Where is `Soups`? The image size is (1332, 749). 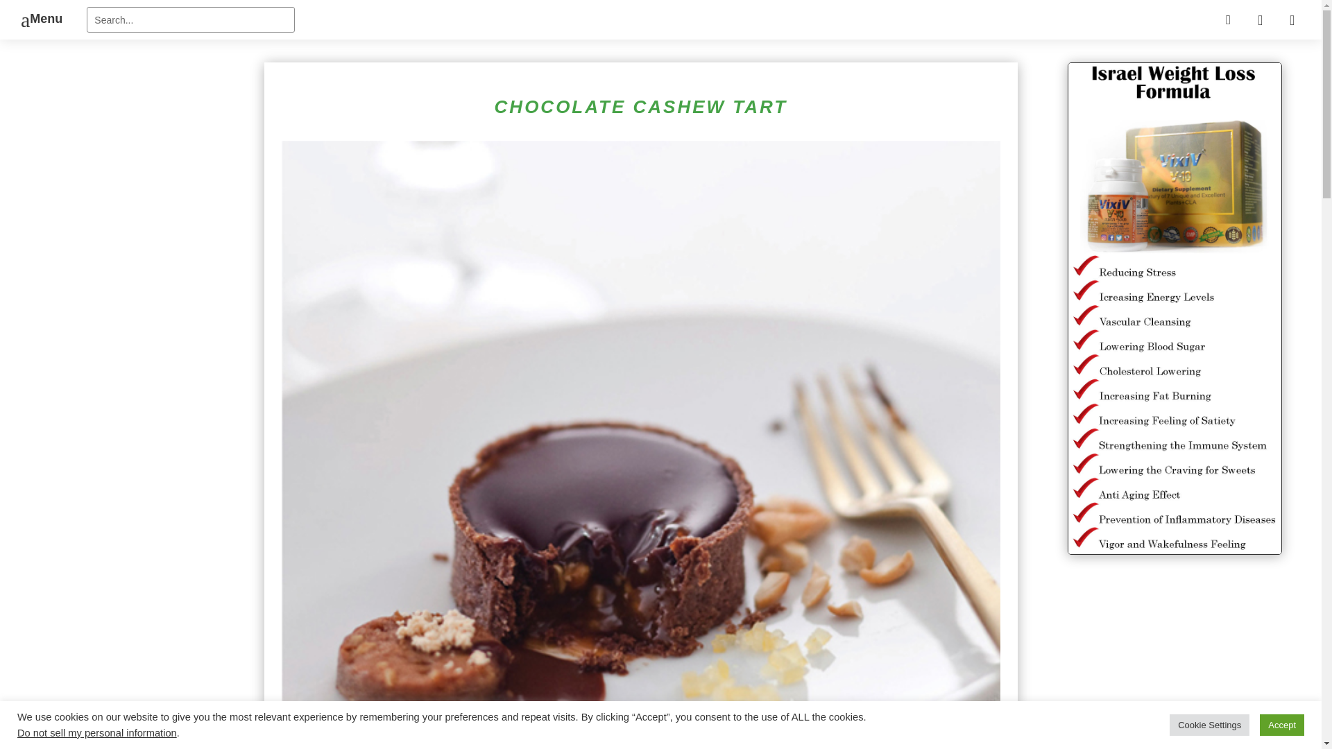 Soups is located at coordinates (387, 107).